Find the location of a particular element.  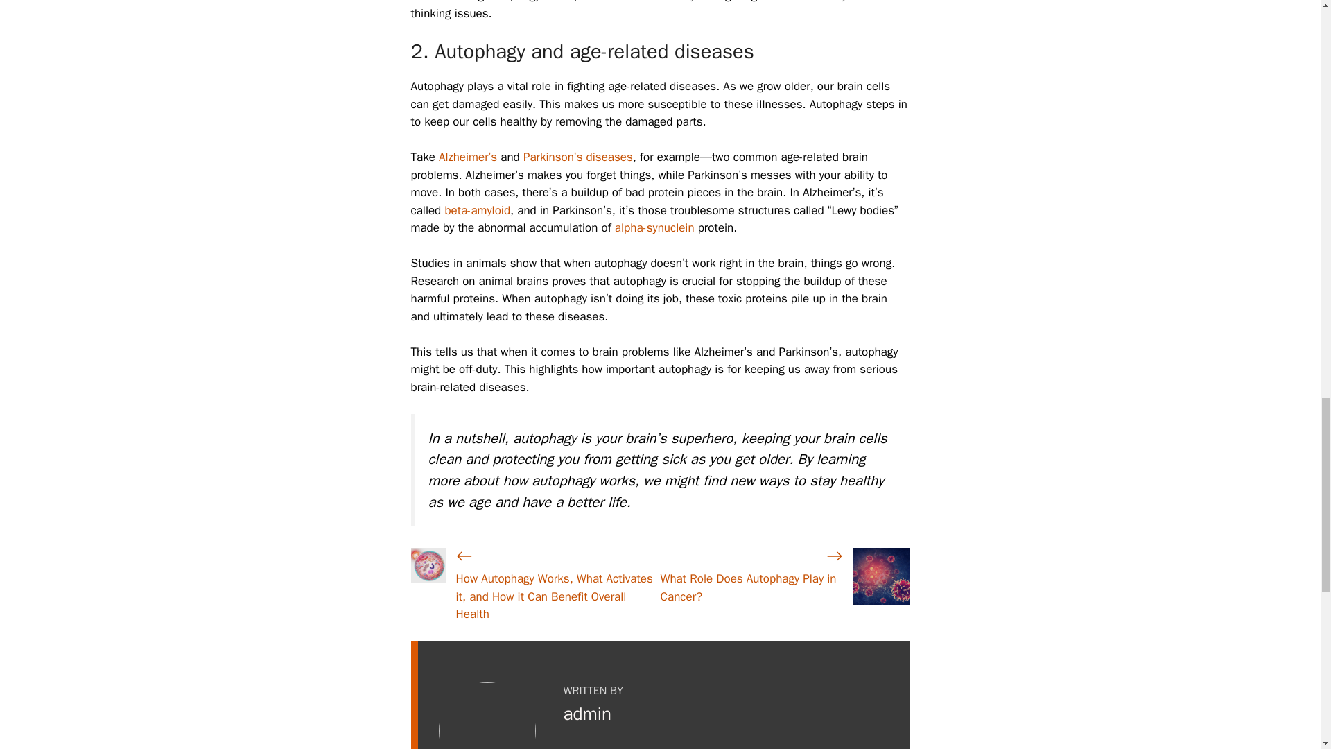

alpha-synuclein is located at coordinates (654, 227).